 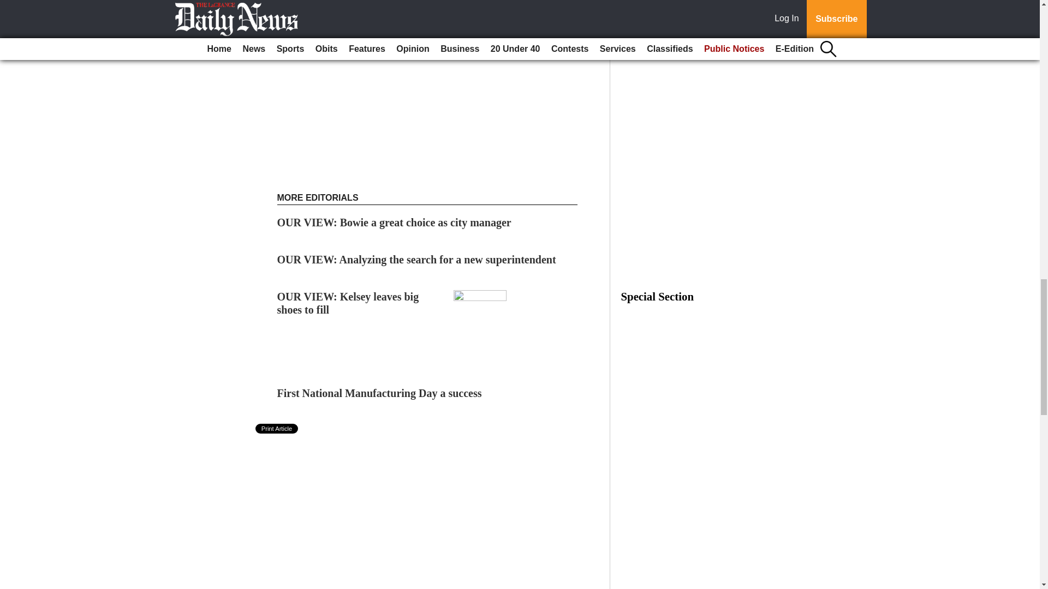 What do you see at coordinates (348, 303) in the screenshot?
I see `OUR VIEW: Kelsey leaves big shoes to fill` at bounding box center [348, 303].